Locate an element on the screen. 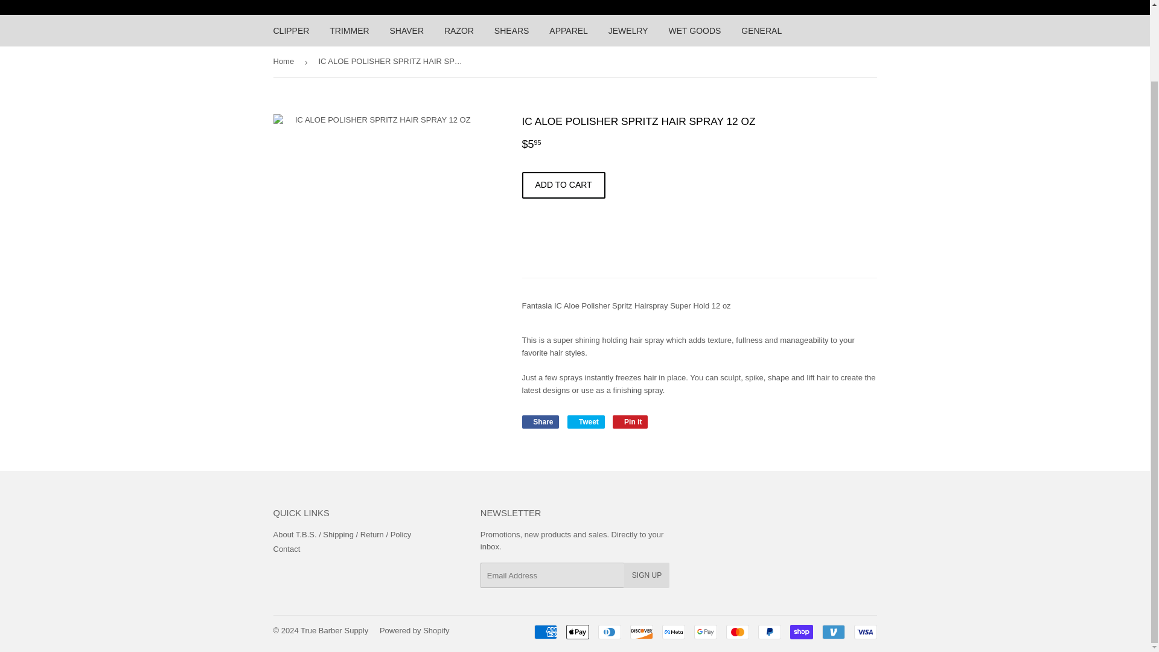  Venmo is located at coordinates (833, 631).